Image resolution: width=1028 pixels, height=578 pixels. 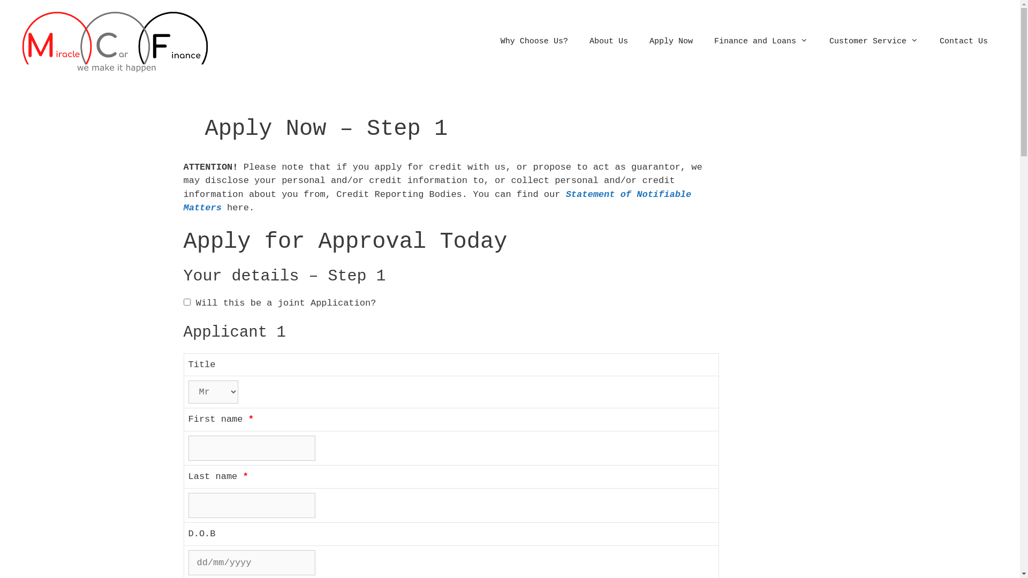 I want to click on Why Choose Us?, so click(x=534, y=42).